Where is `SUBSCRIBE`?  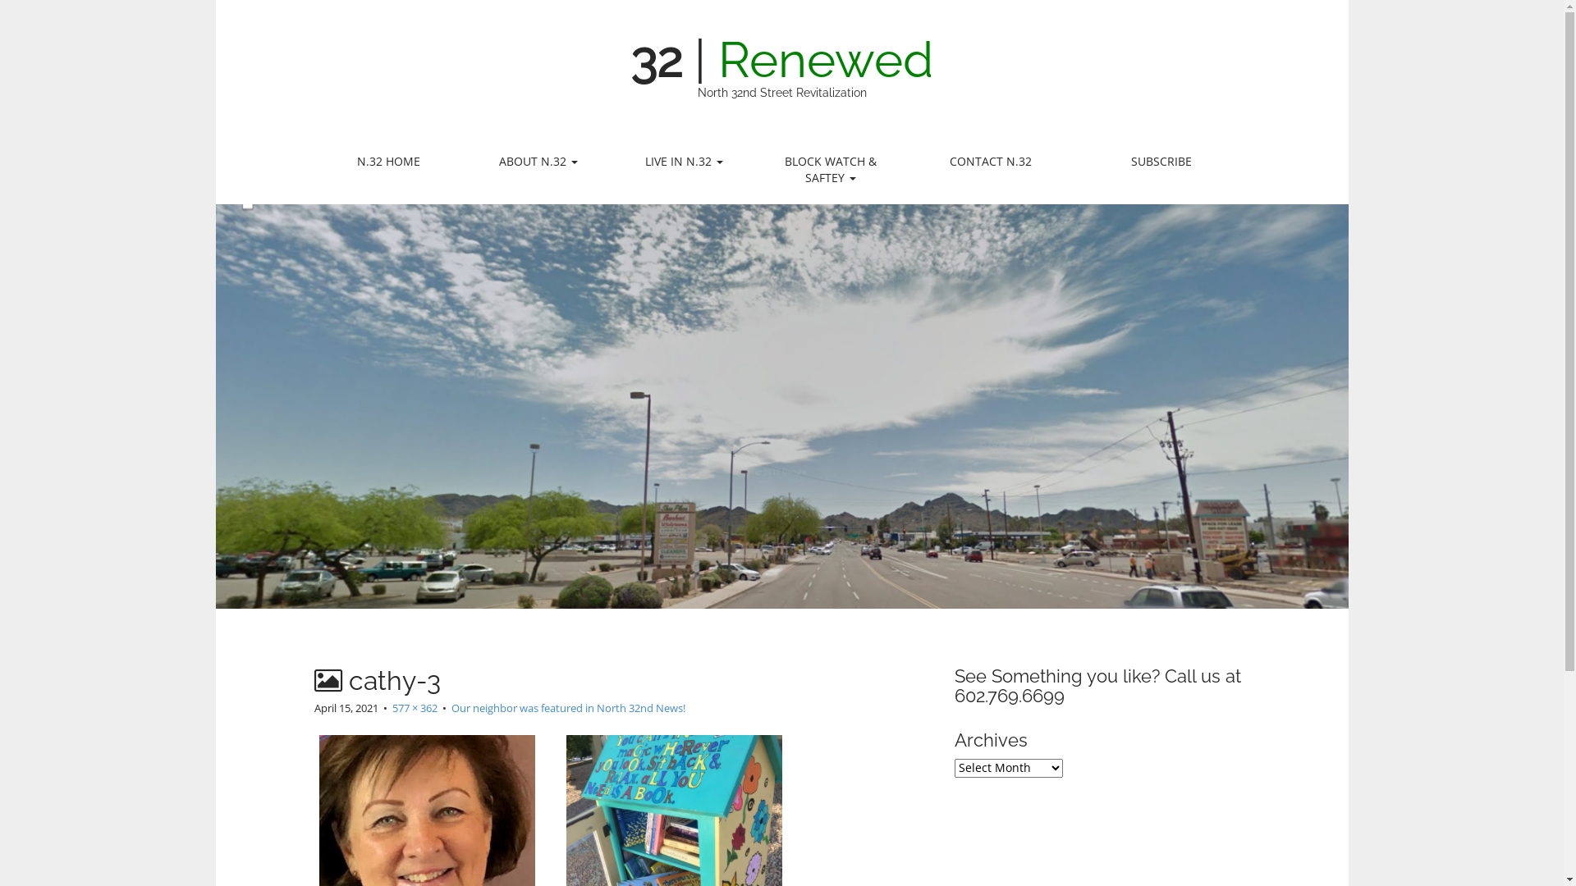 SUBSCRIBE is located at coordinates (1161, 162).